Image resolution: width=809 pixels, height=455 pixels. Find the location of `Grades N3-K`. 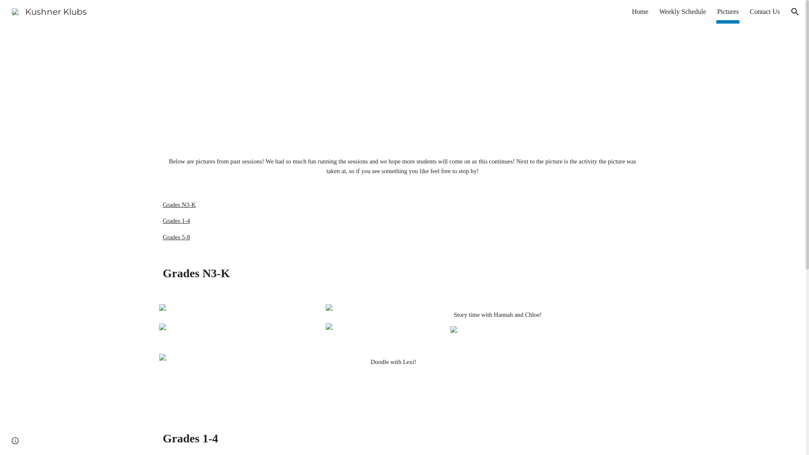

Grades N3-K is located at coordinates (179, 205).